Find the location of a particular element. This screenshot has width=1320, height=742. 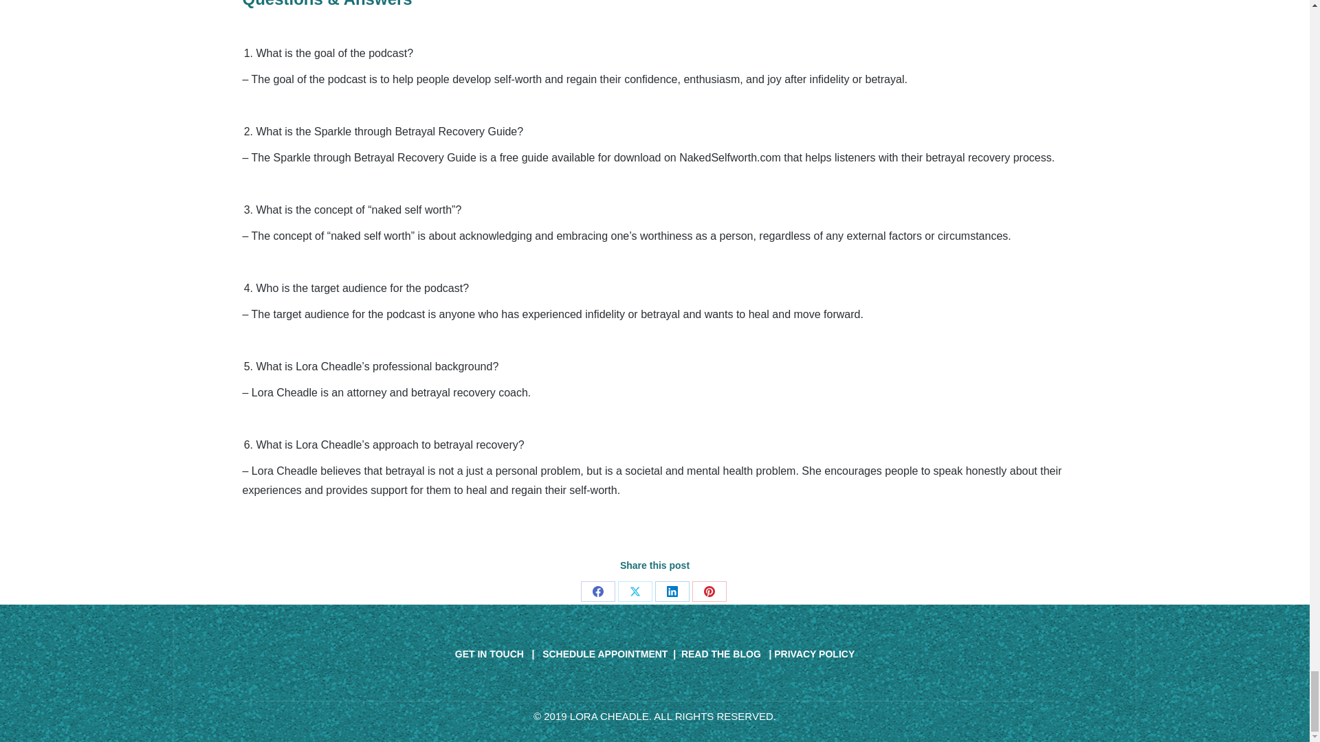

Pinterest is located at coordinates (709, 591).